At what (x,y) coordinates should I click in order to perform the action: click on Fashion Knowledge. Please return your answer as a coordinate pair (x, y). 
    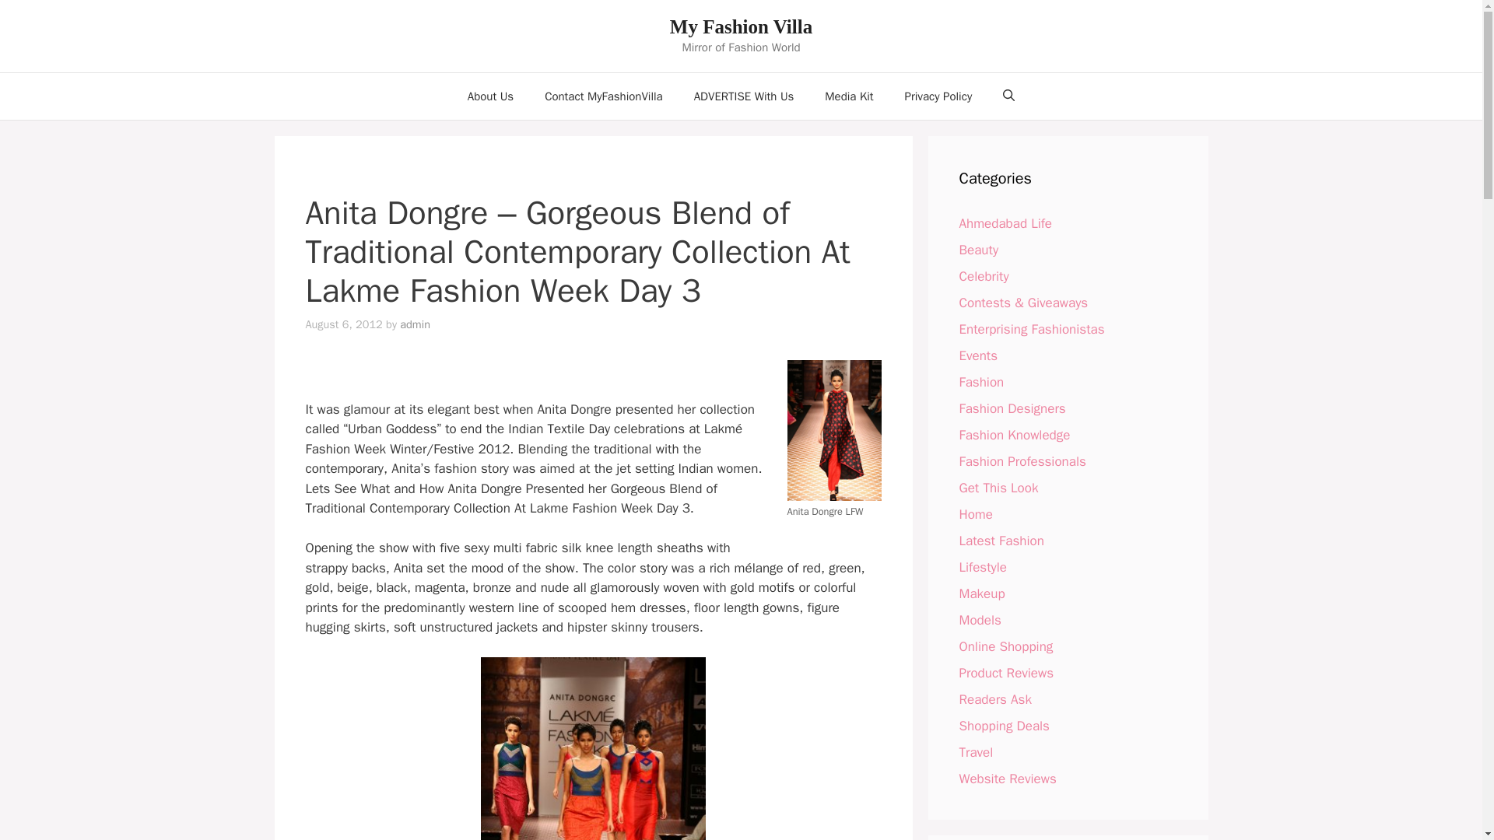
    Looking at the image, I should click on (1014, 434).